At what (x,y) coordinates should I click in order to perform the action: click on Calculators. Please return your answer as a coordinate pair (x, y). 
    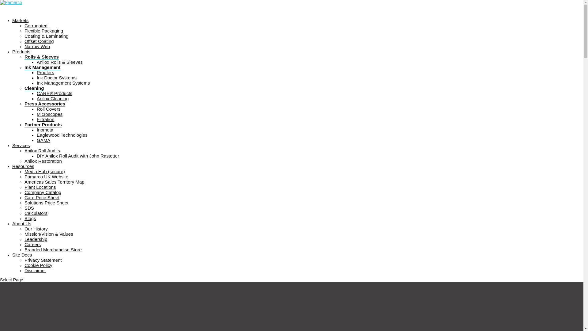
    Looking at the image, I should click on (36, 213).